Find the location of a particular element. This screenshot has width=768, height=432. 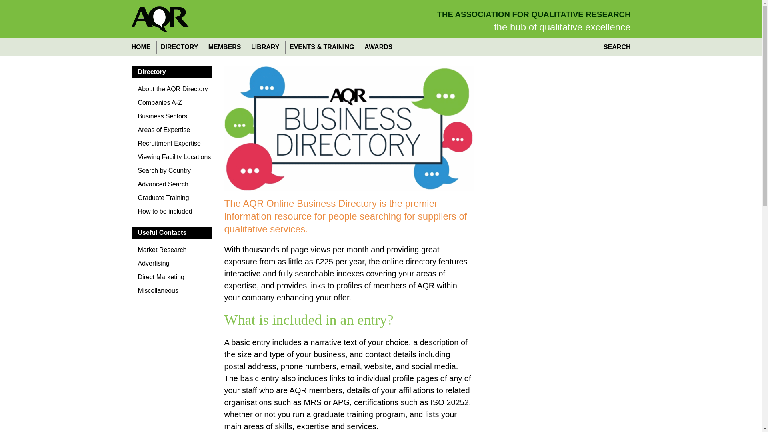

HOME is located at coordinates (142, 47).